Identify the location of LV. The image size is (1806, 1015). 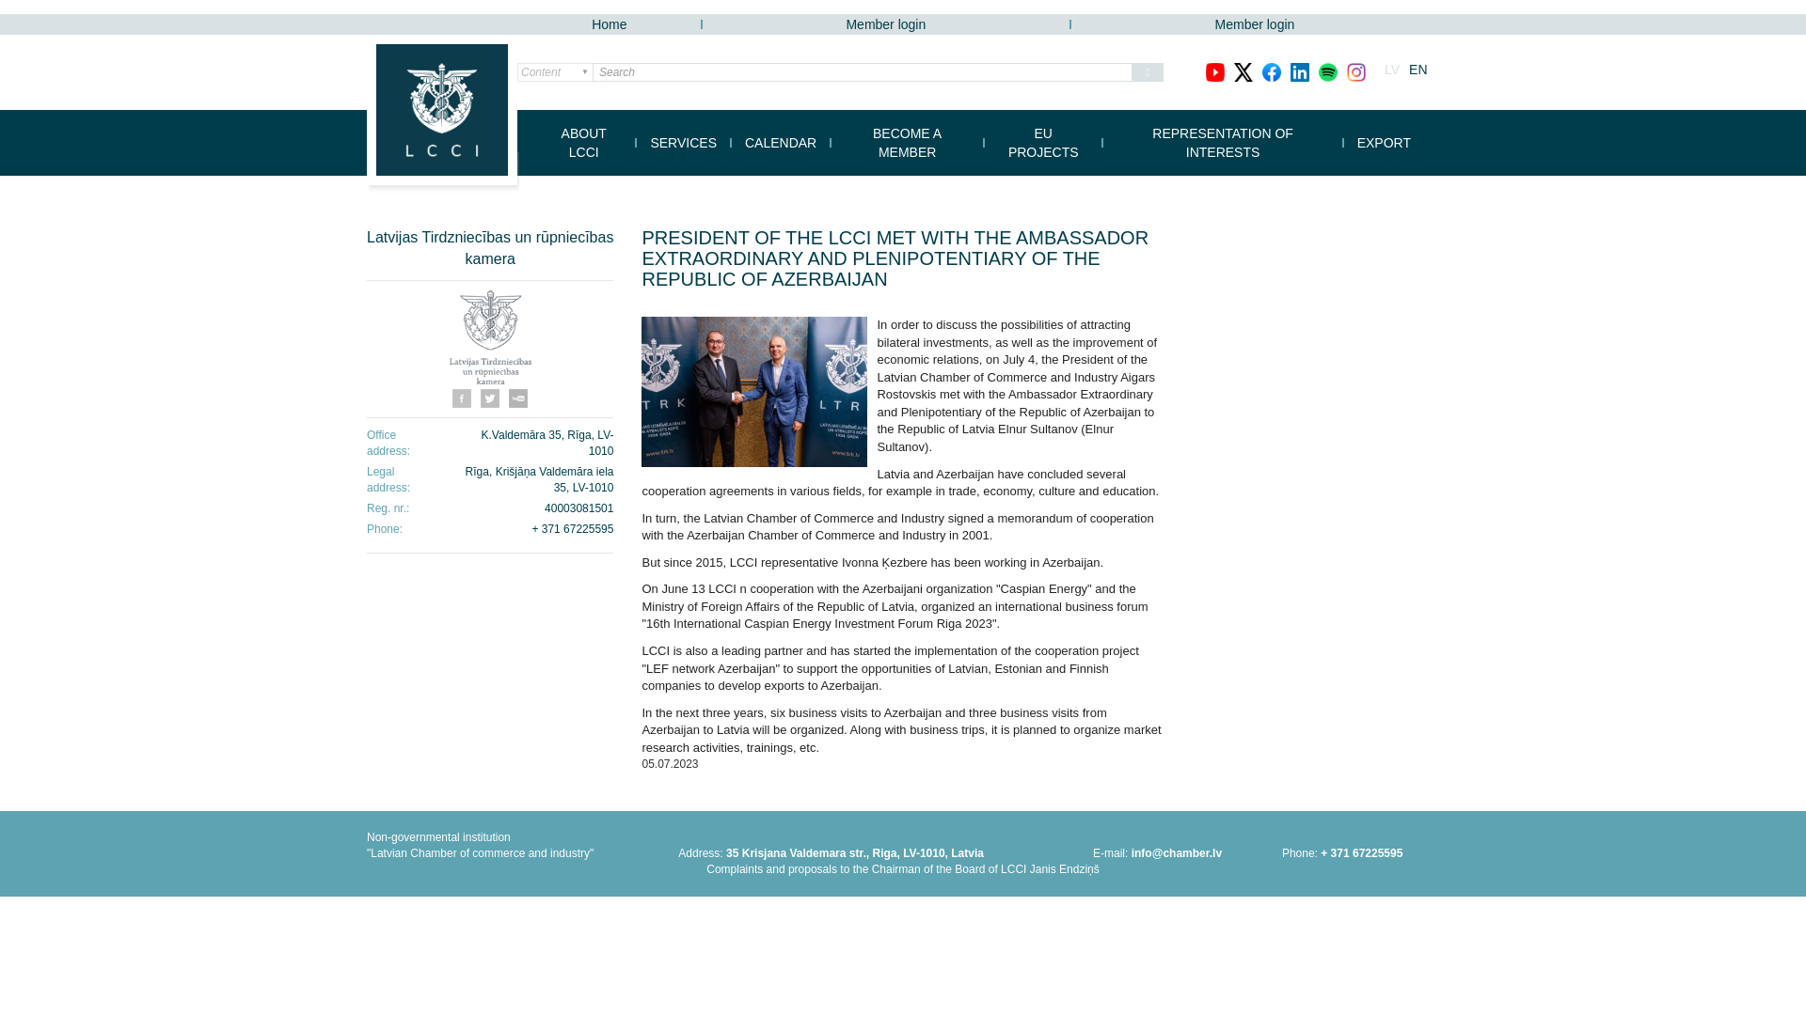
(1392, 70).